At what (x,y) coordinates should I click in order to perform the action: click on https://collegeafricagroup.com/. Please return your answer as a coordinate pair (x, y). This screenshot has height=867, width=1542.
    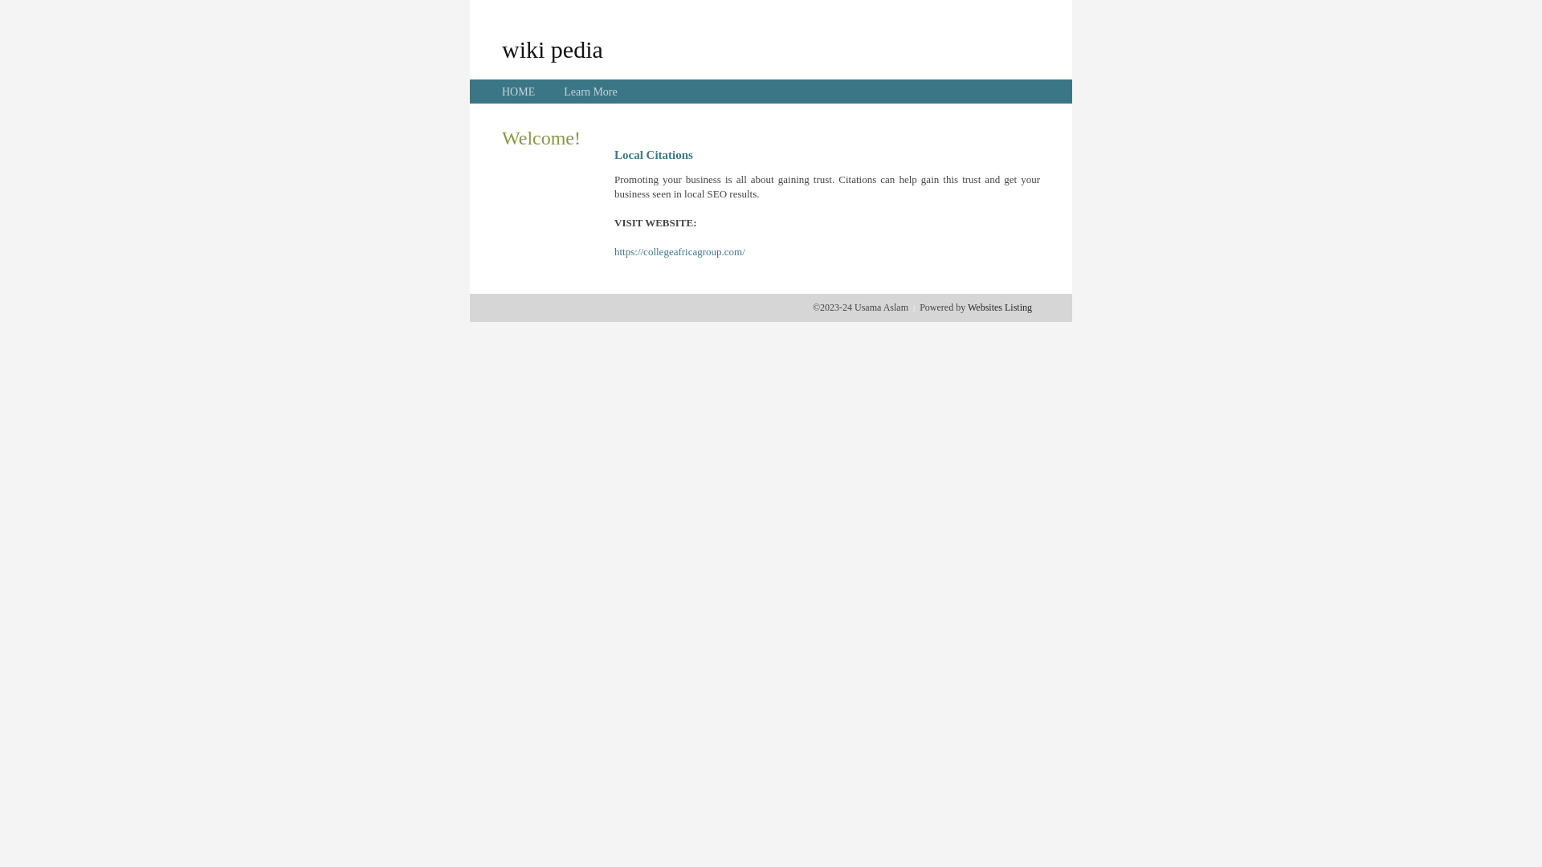
    Looking at the image, I should click on (679, 252).